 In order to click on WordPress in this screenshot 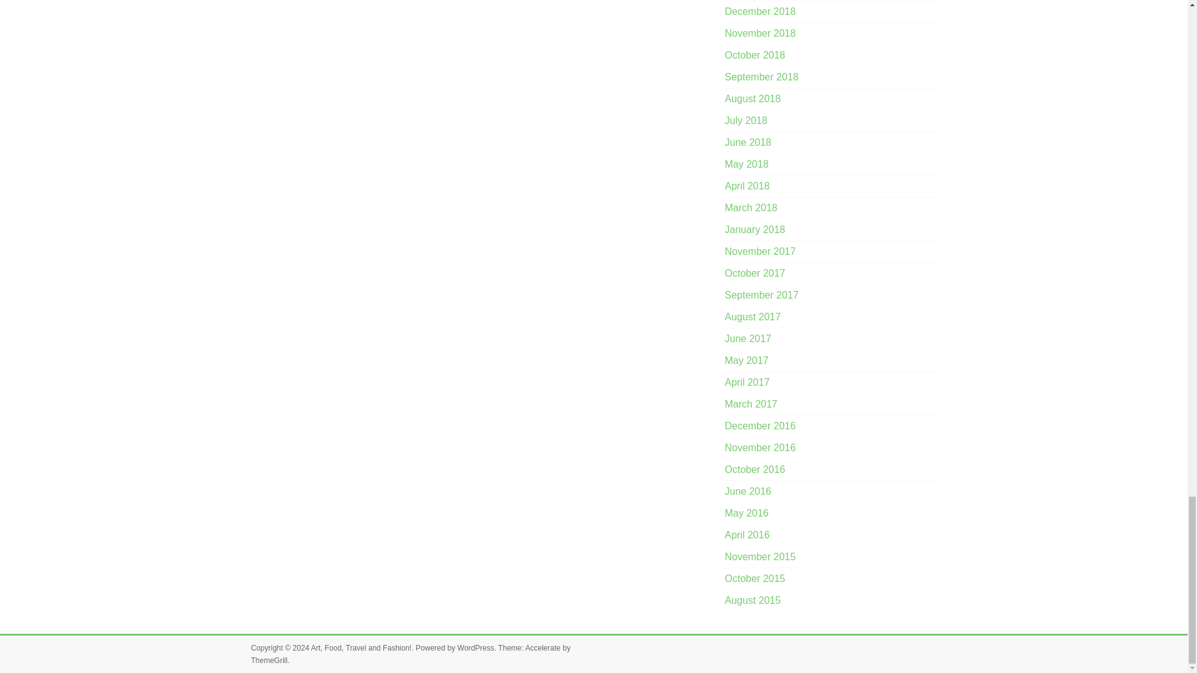, I will do `click(475, 647)`.